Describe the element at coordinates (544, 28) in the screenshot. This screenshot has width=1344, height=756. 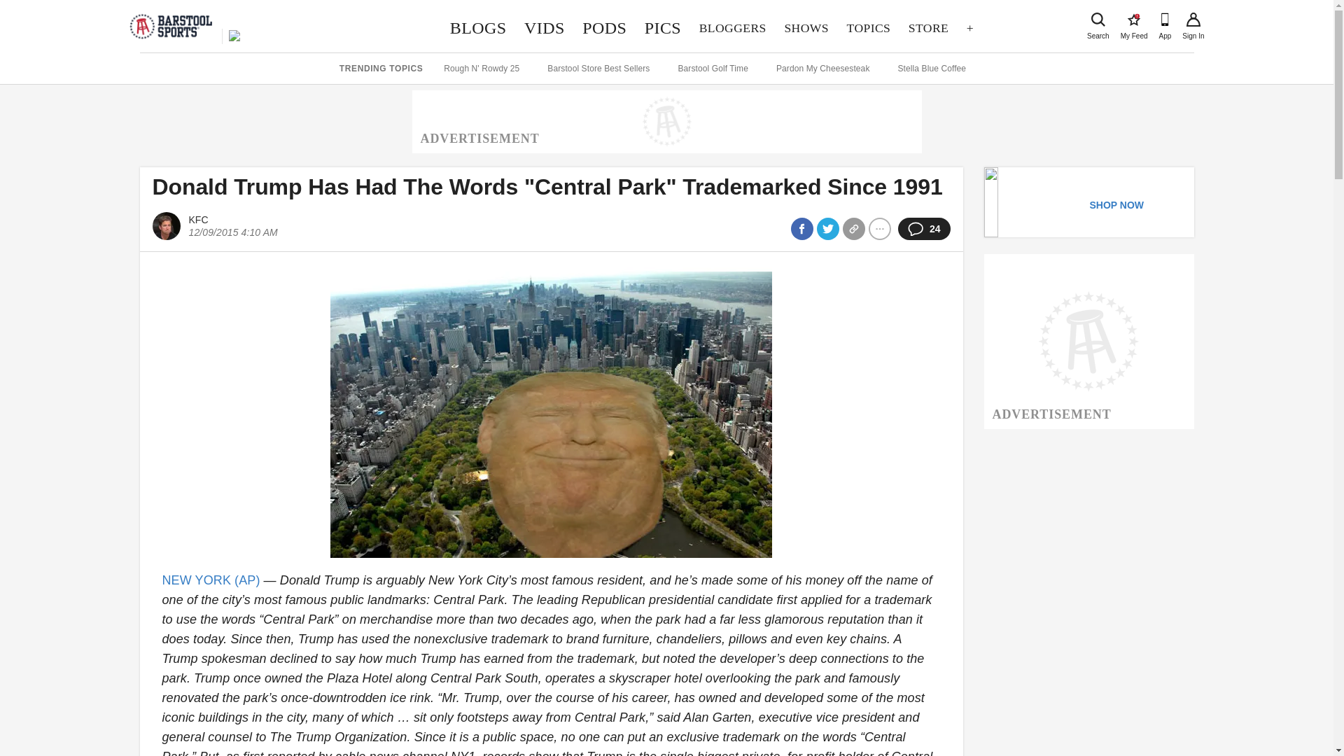
I see `VIDS` at that location.